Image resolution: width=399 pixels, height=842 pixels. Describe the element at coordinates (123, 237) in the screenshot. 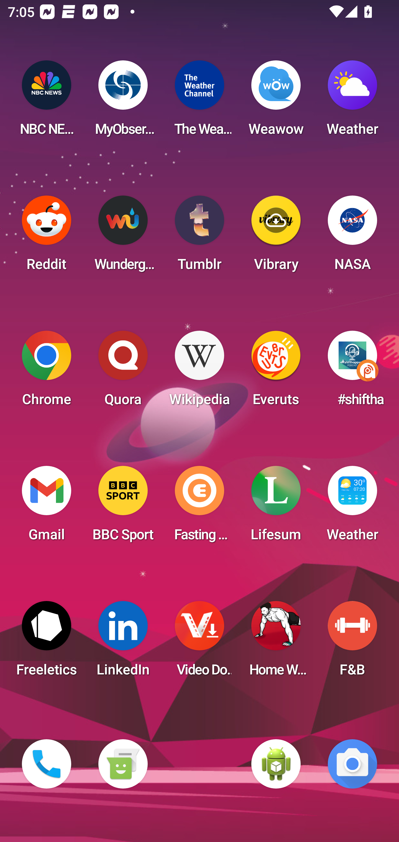

I see `Wunderground` at that location.